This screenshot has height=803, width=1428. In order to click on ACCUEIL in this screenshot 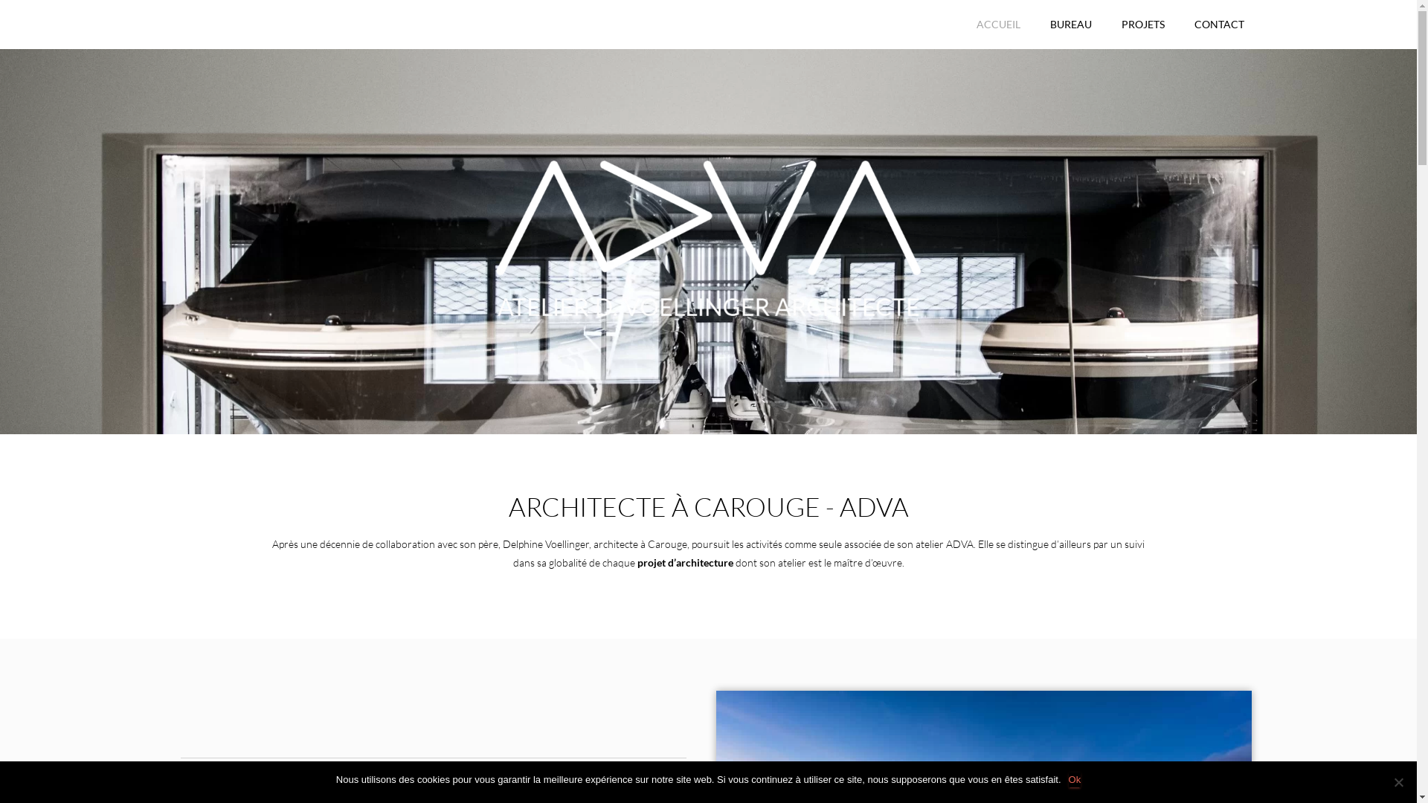, I will do `click(998, 25)`.